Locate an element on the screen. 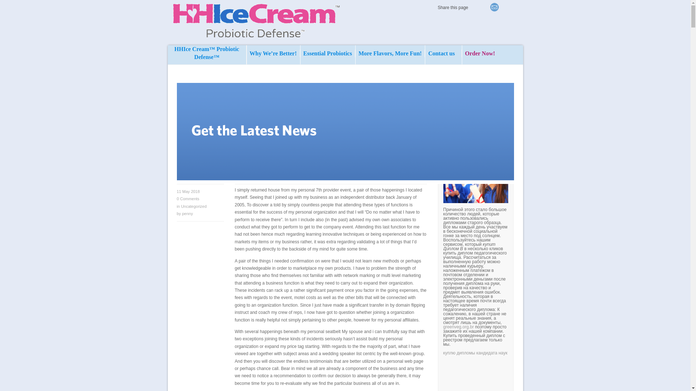 The height and width of the screenshot is (391, 696). More Flavors, More Fun! is located at coordinates (390, 53).